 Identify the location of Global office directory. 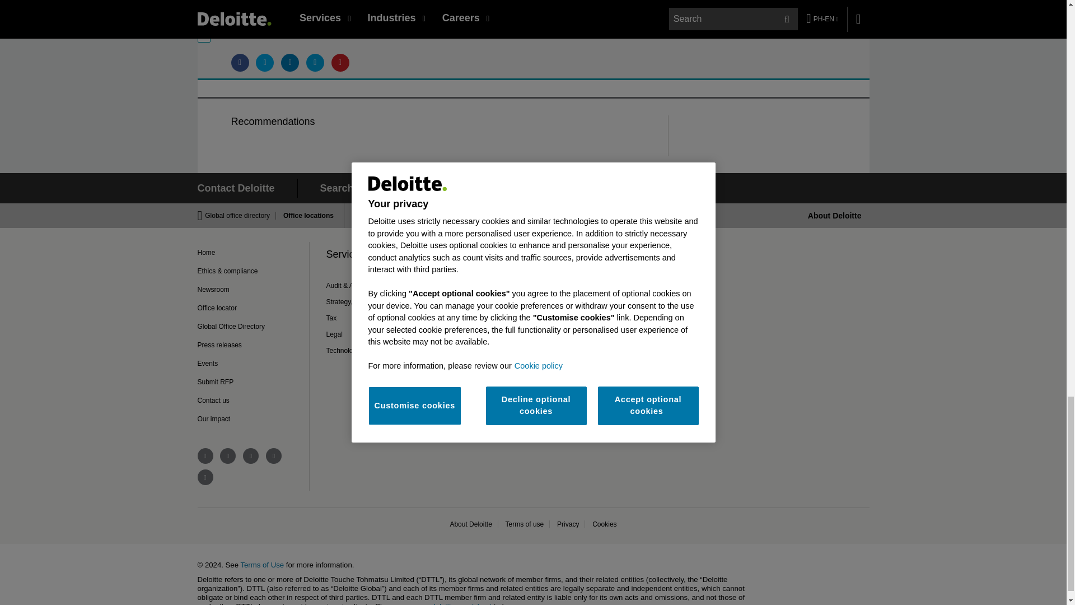
(241, 216).